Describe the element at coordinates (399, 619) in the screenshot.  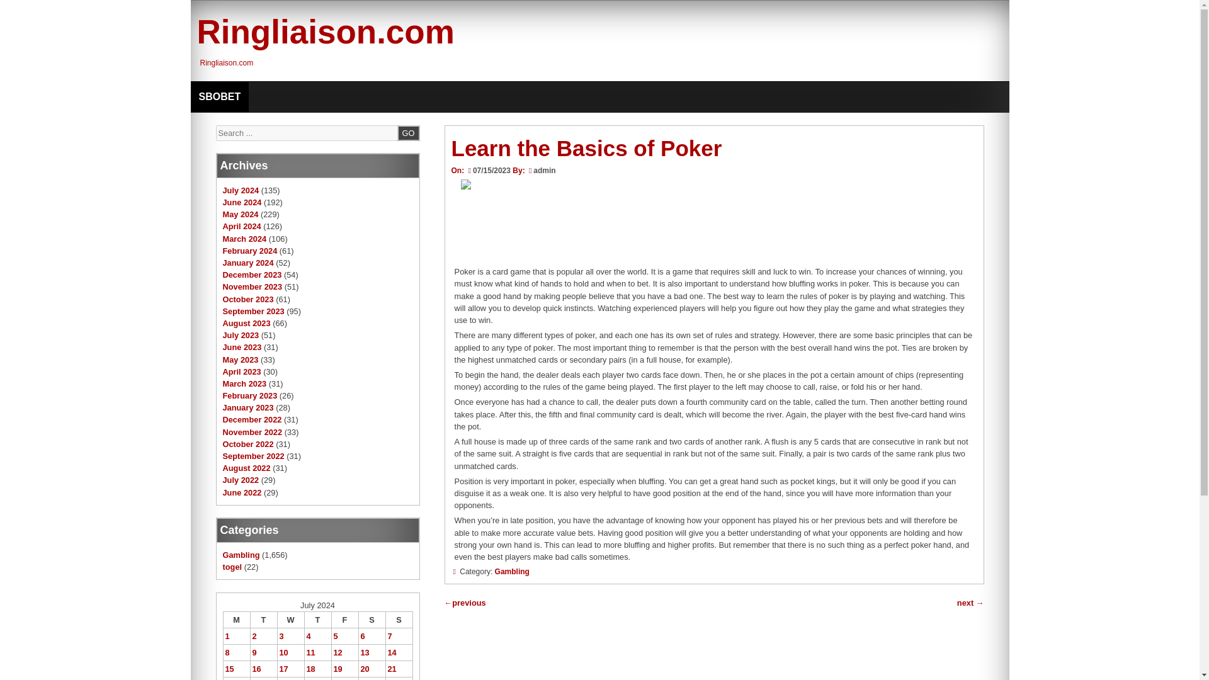
I see `Sunday` at that location.